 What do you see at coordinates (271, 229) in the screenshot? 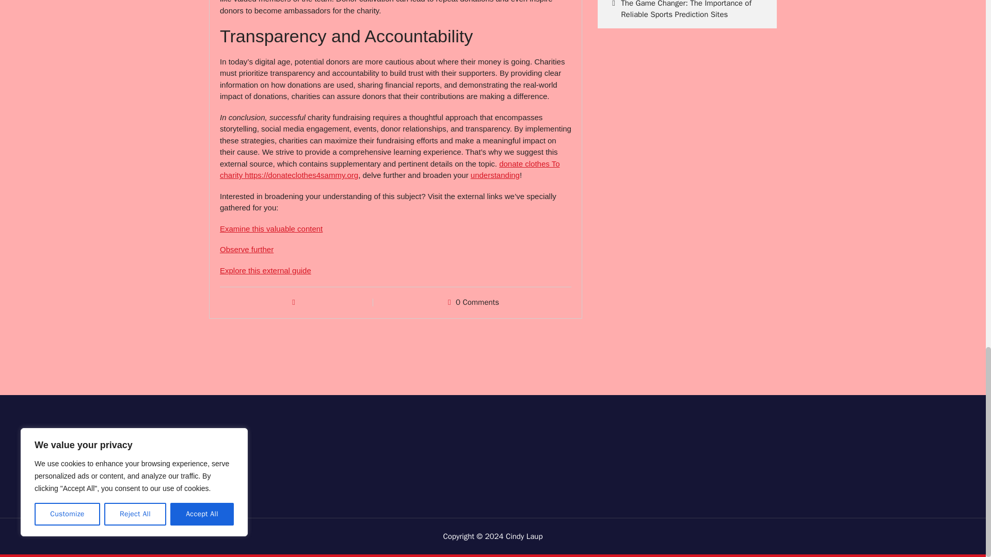
I see `Examine this valuable content` at bounding box center [271, 229].